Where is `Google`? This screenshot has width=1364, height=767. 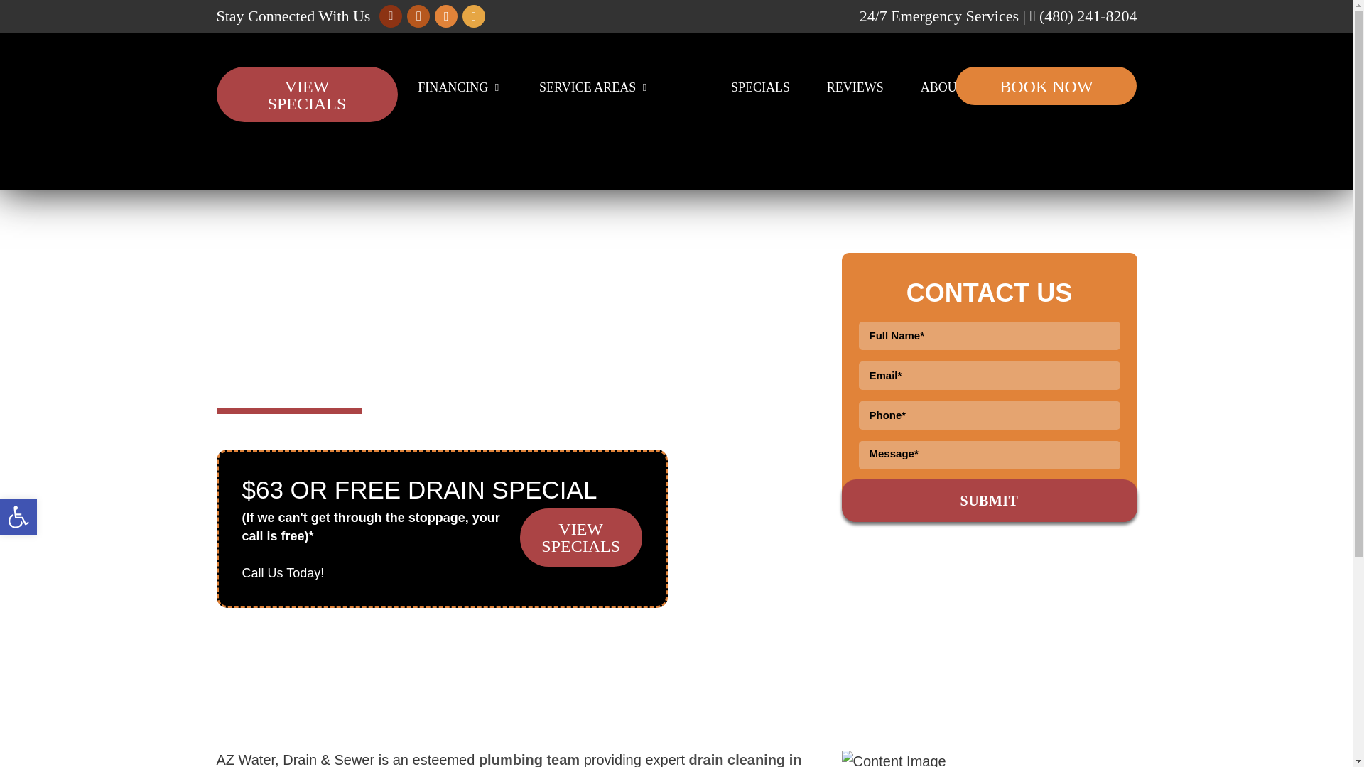 Google is located at coordinates (391, 16).